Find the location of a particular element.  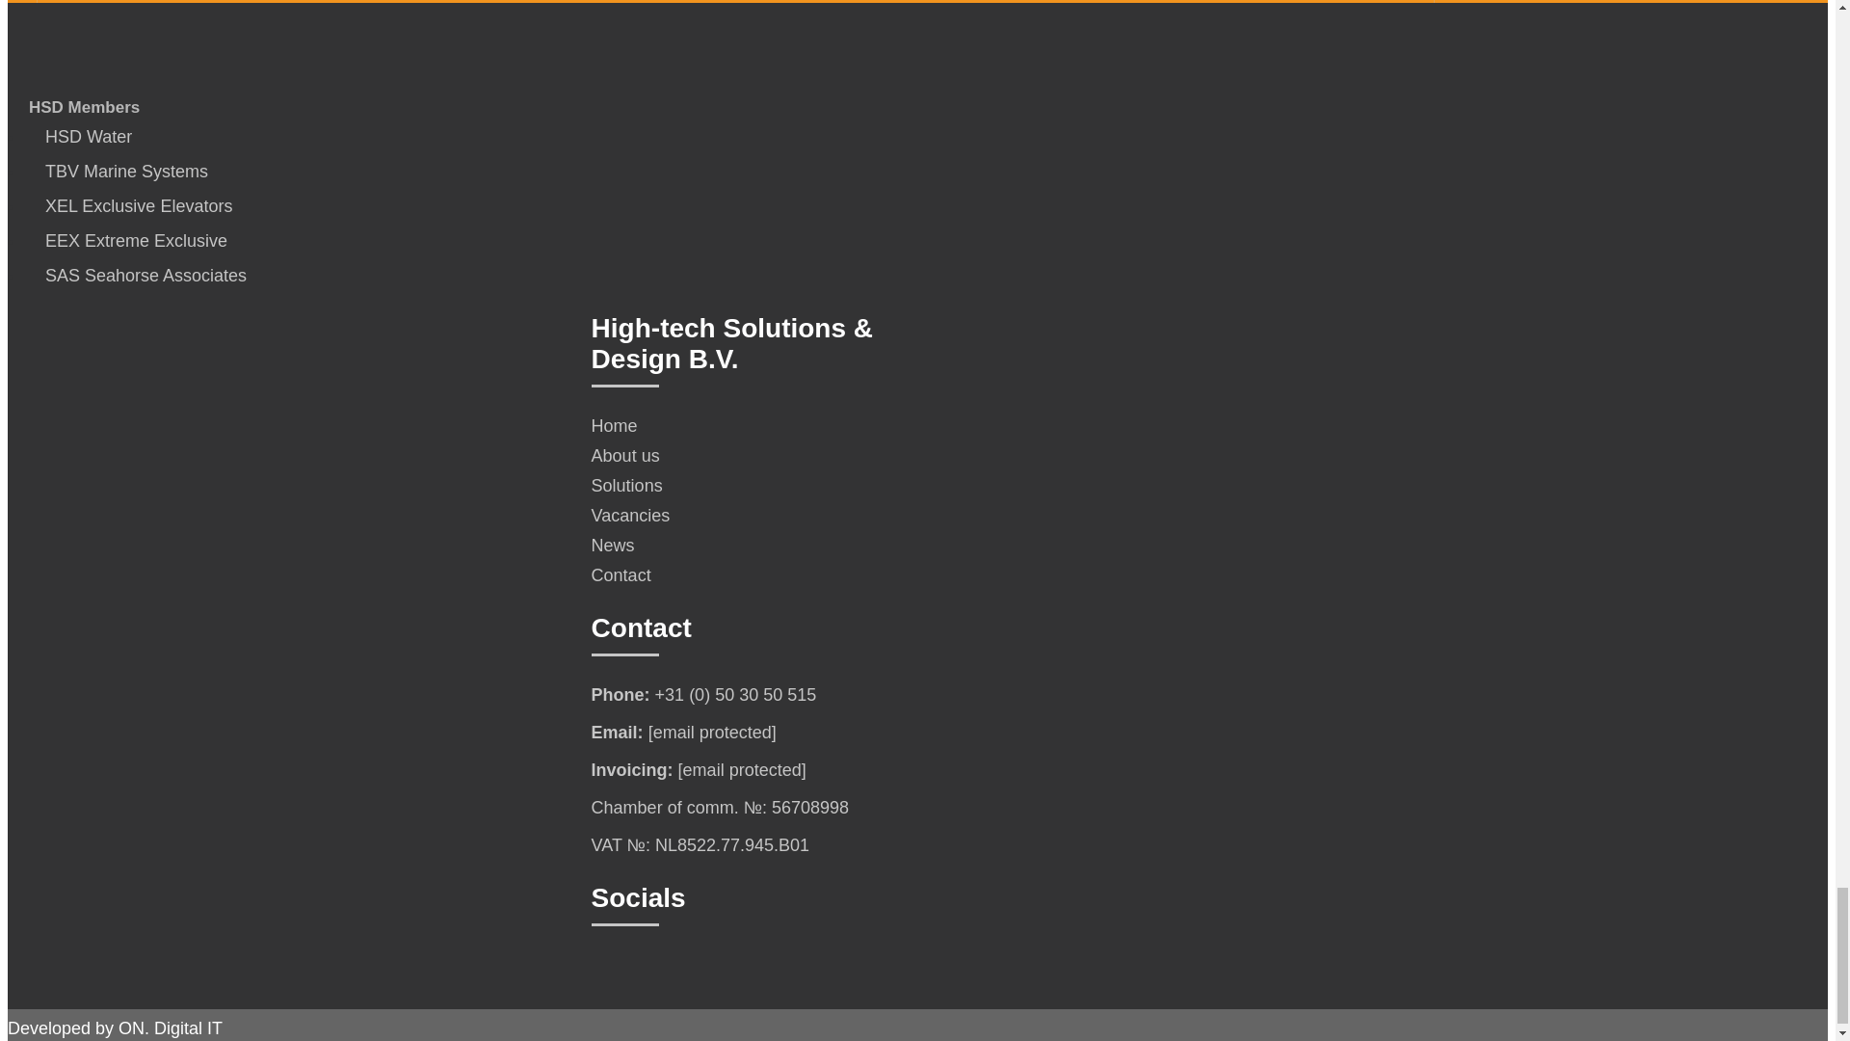

ON. Digital IT is located at coordinates (170, 1028).